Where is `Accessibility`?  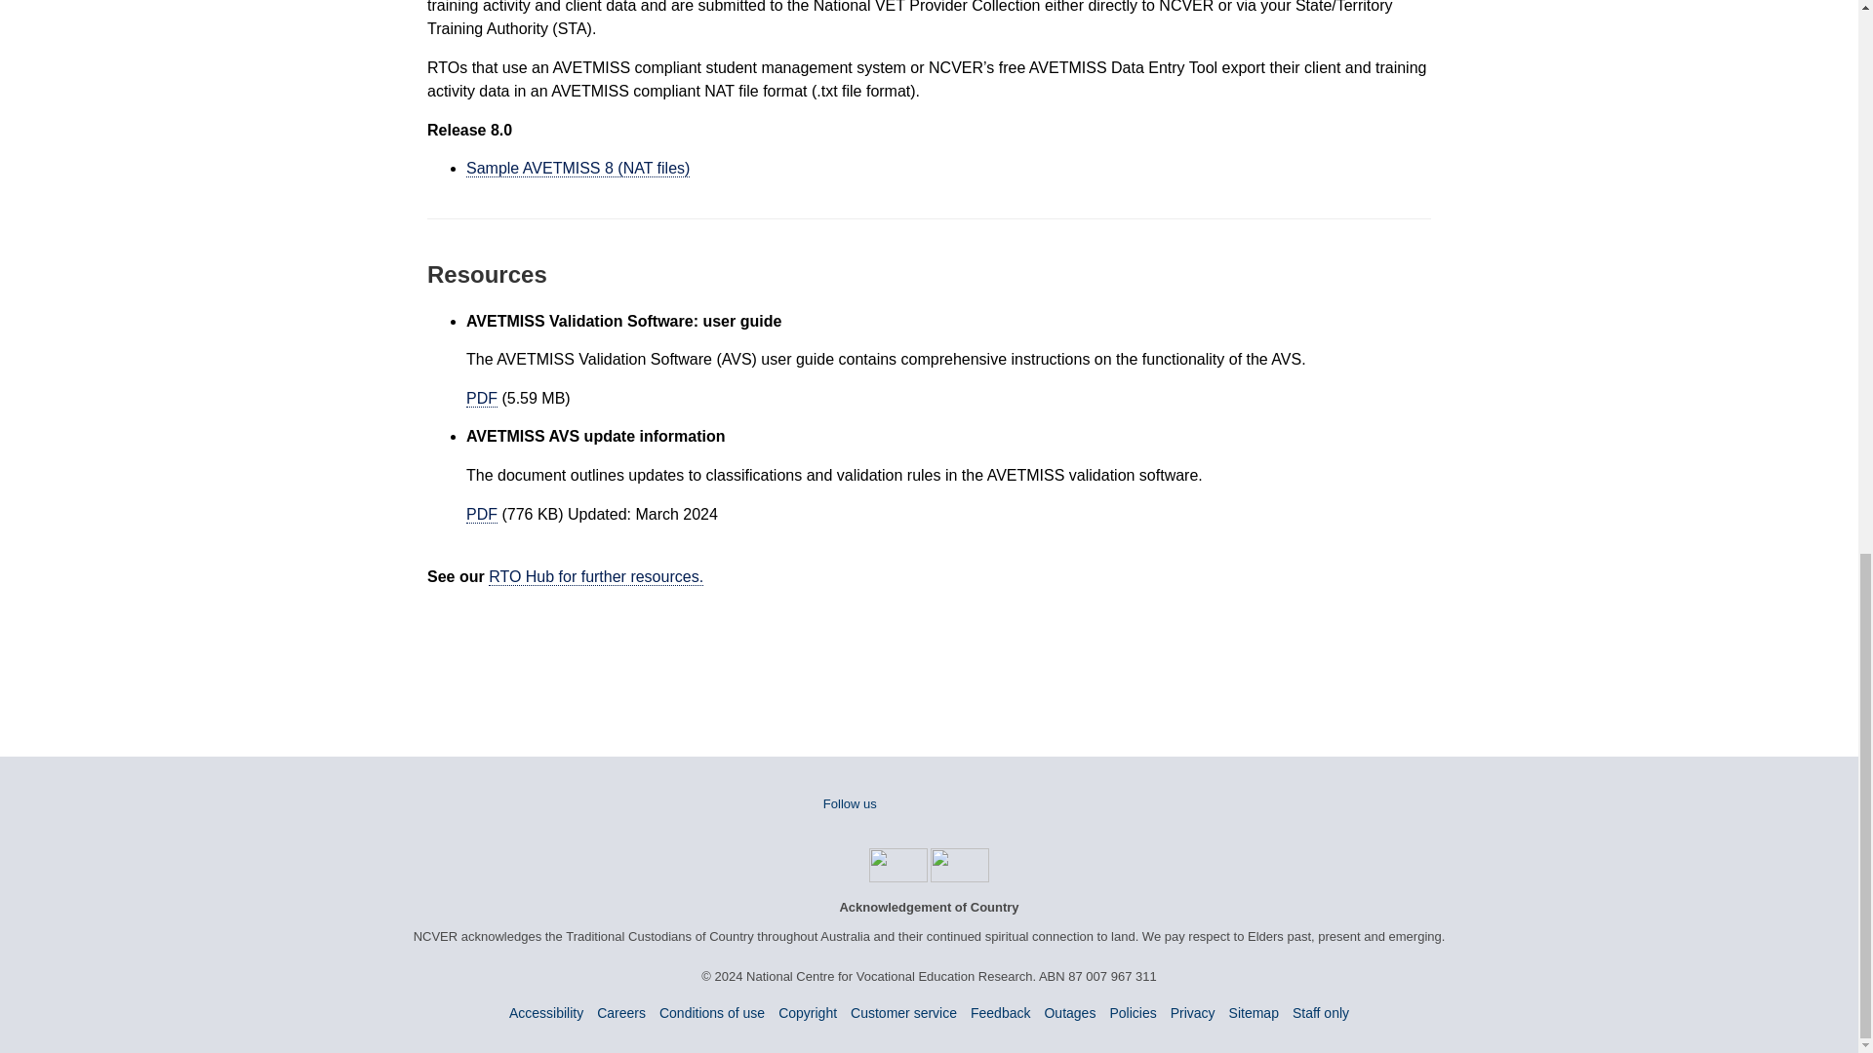
Accessibility is located at coordinates (546, 1012).